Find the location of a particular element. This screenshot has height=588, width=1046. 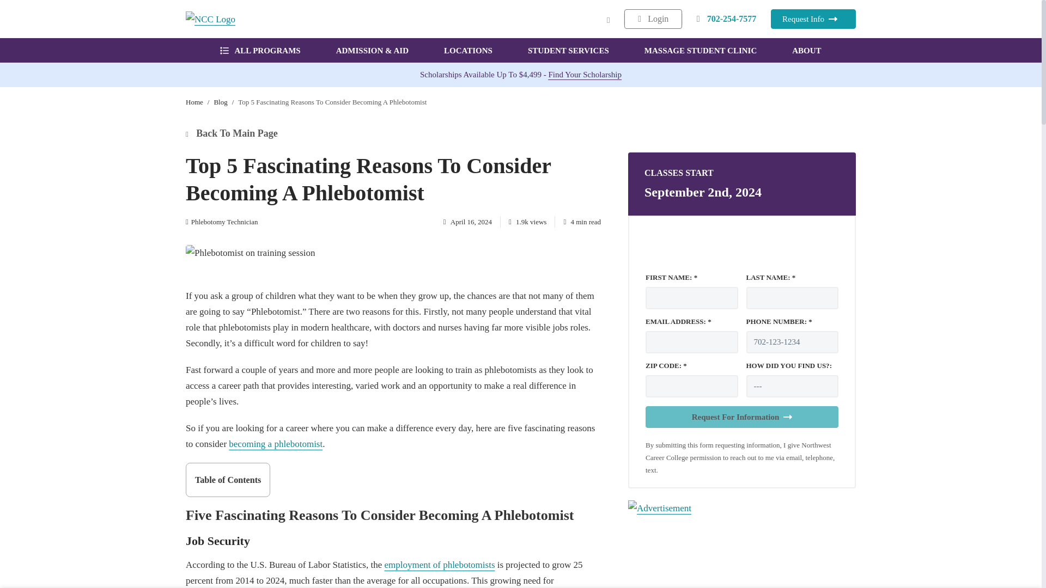

Request Info is located at coordinates (813, 19).